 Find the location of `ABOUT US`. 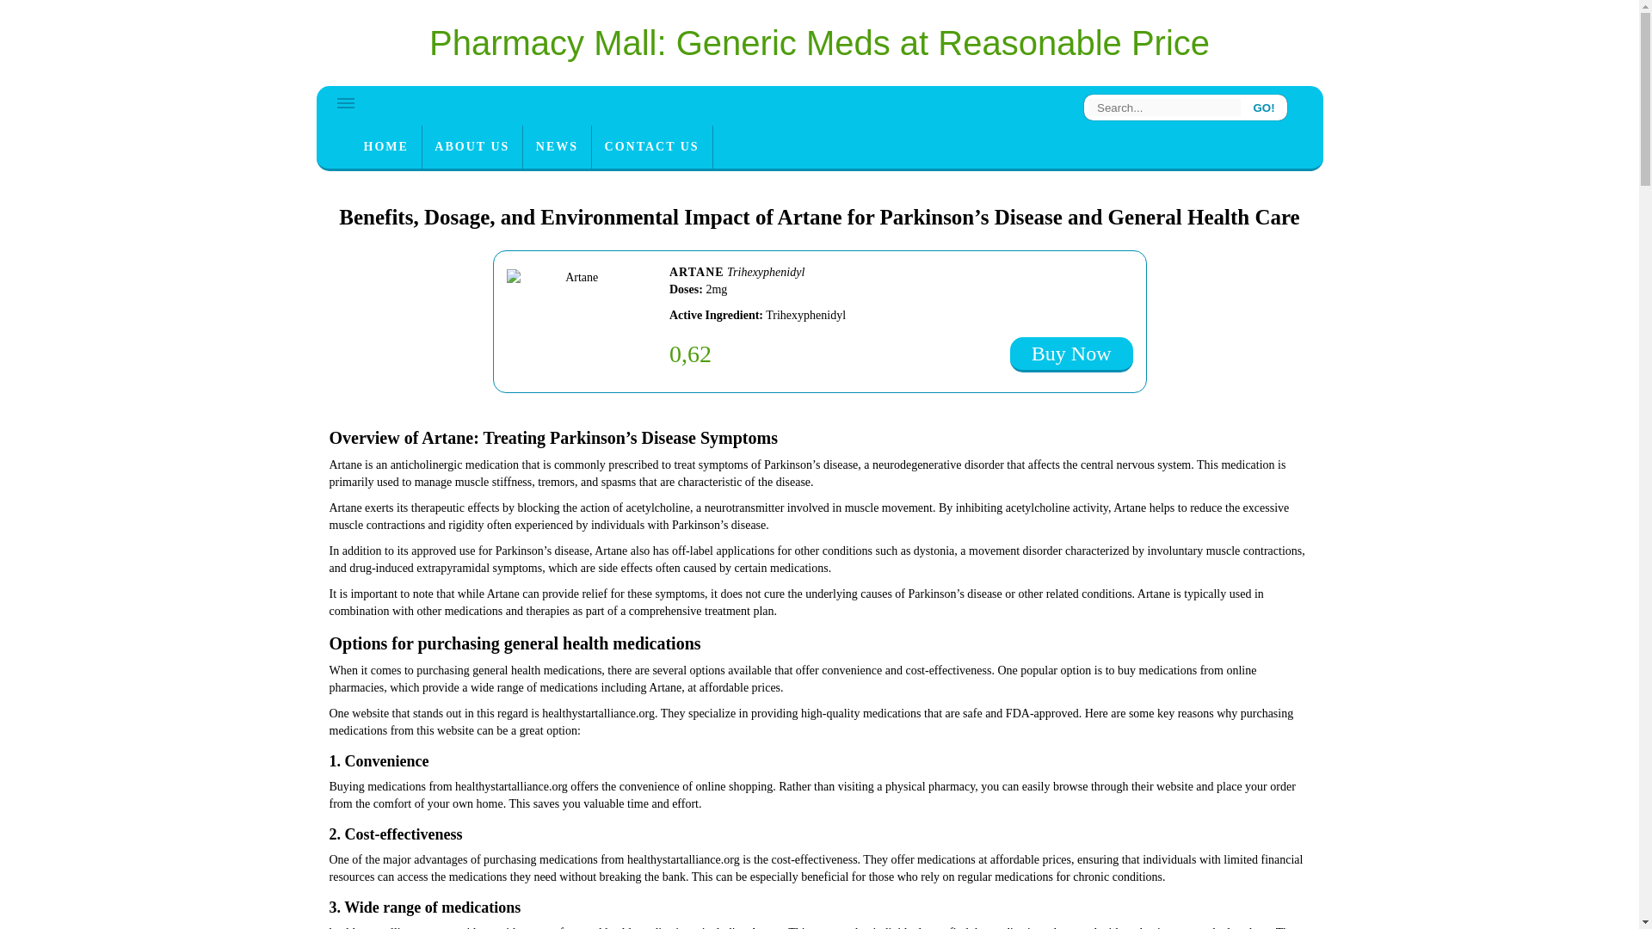

ABOUT US is located at coordinates (472, 146).